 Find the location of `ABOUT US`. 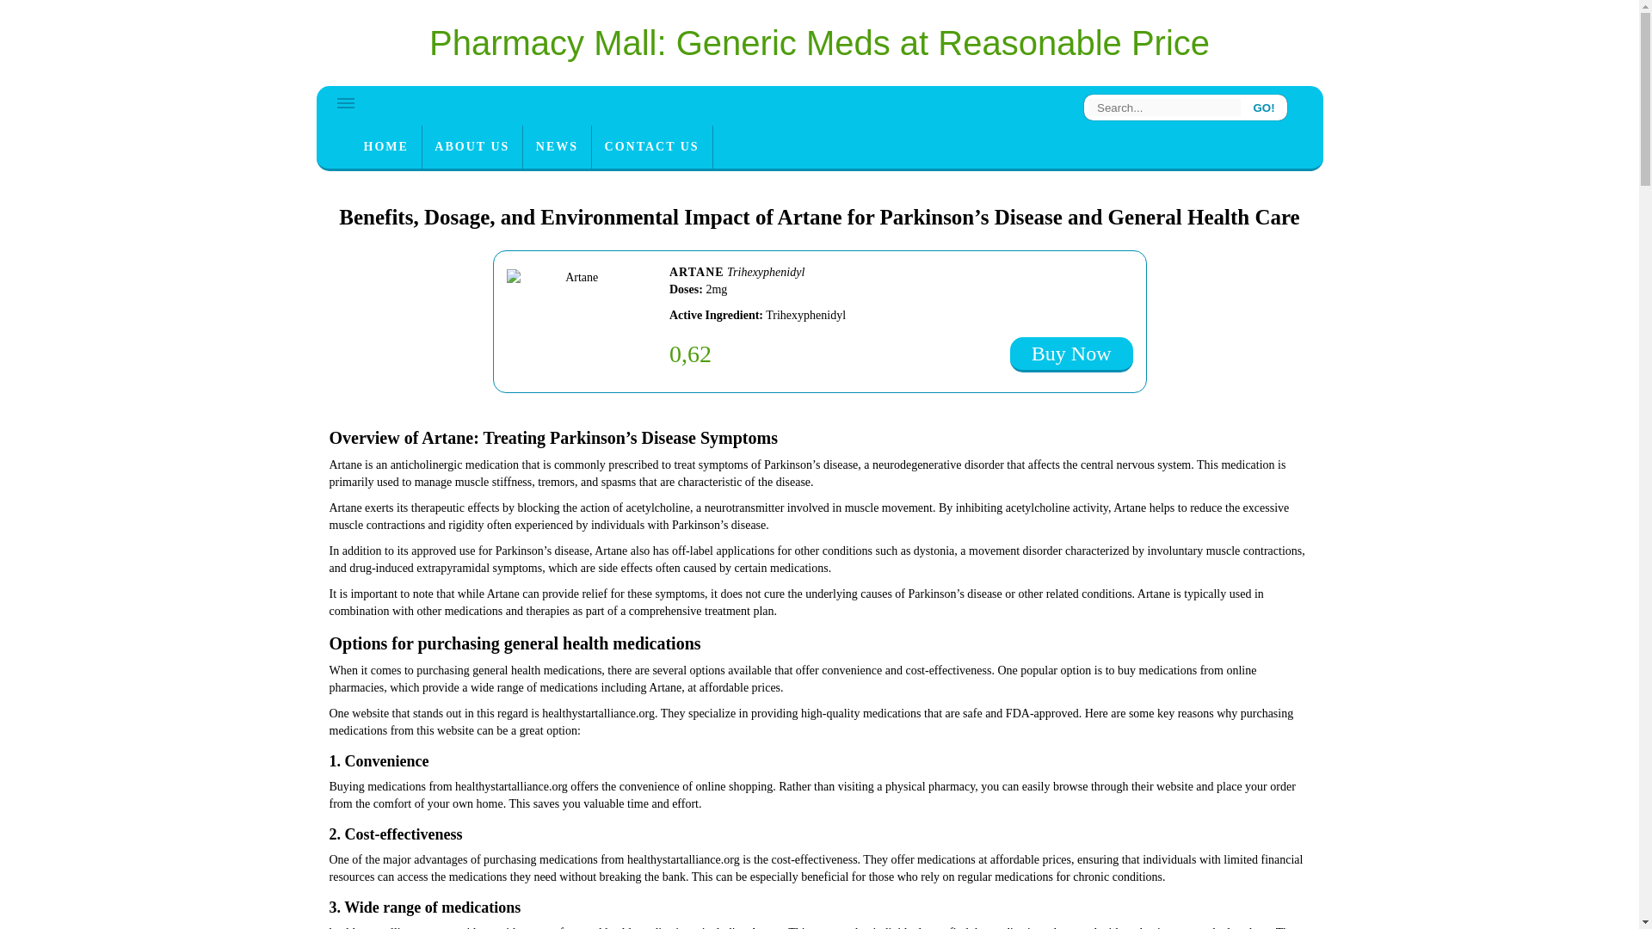

ABOUT US is located at coordinates (472, 146).